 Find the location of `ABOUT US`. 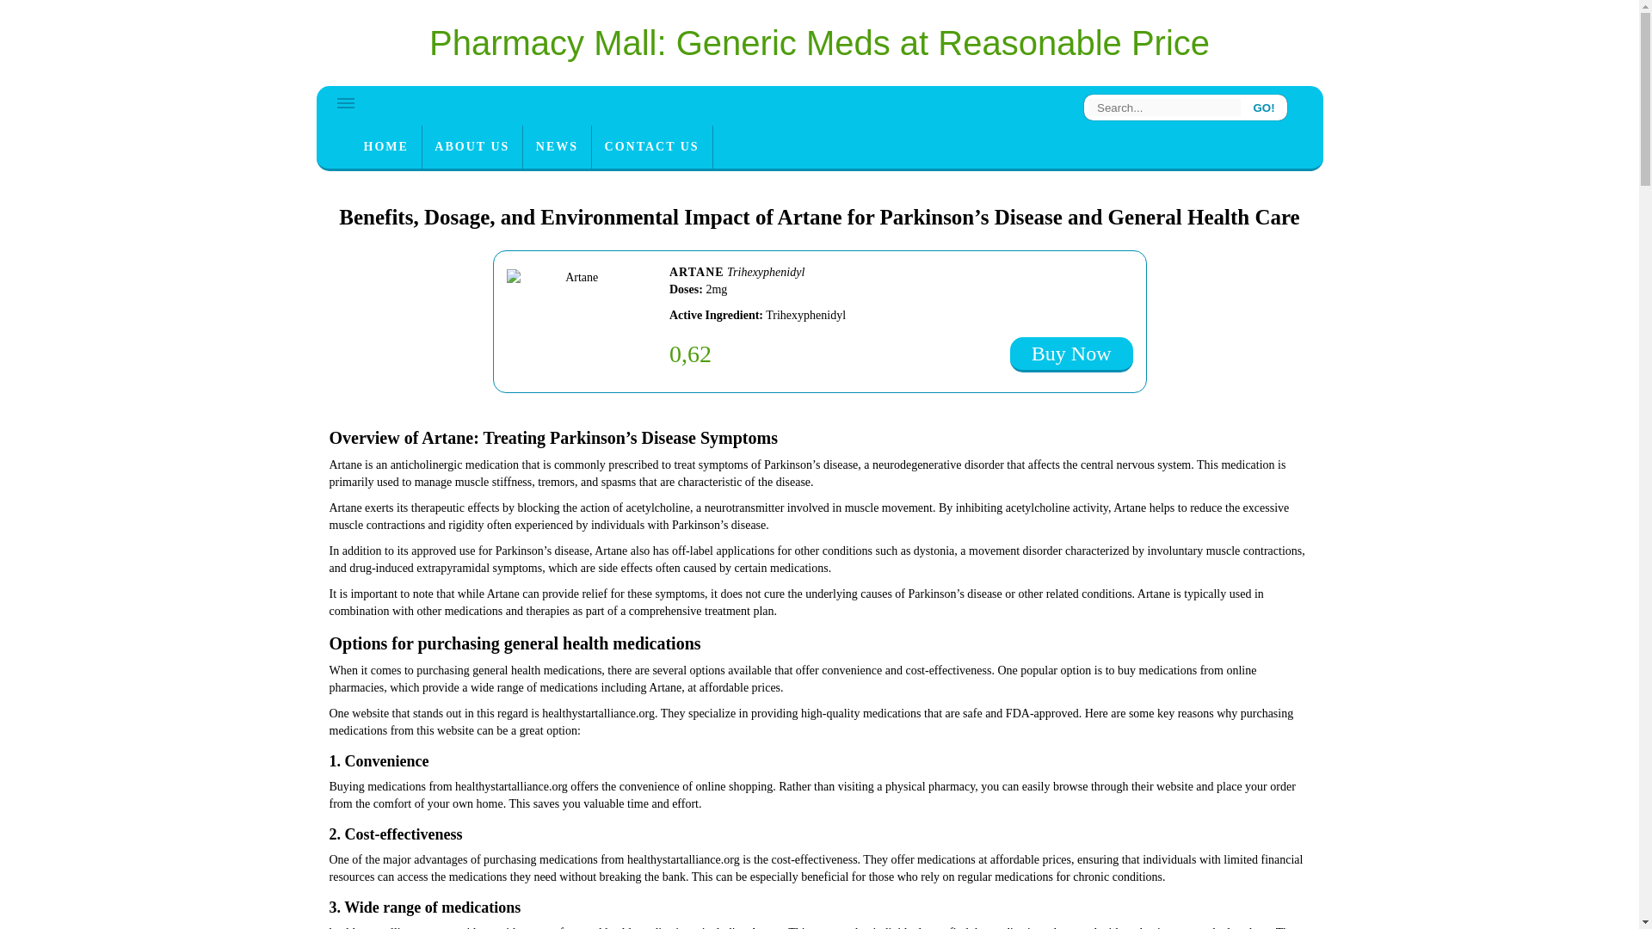

ABOUT US is located at coordinates (472, 146).